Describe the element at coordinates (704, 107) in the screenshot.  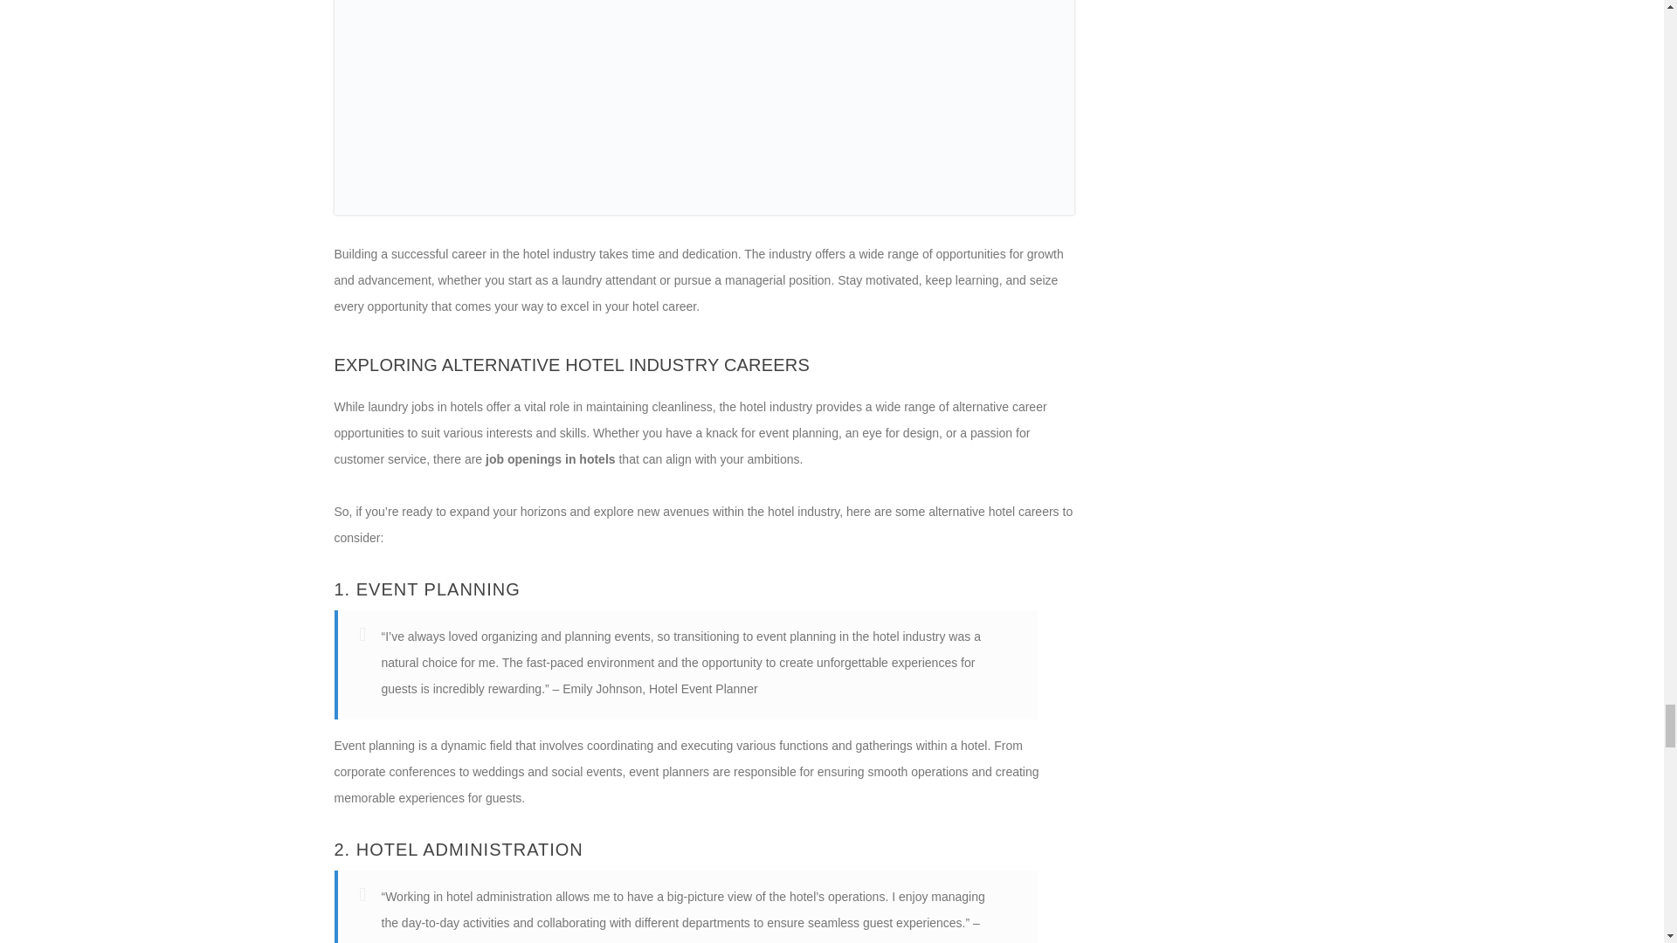
I see `hotel careers` at that location.